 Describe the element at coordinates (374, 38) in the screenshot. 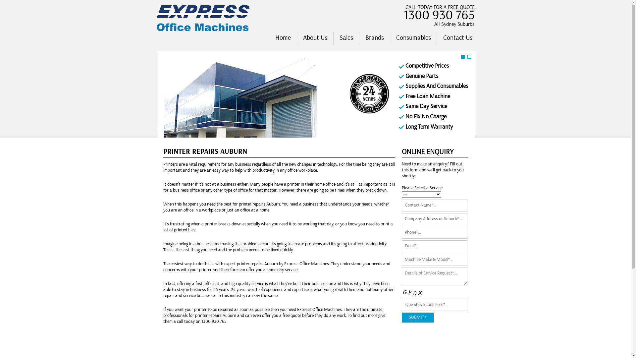

I see `Brands` at that location.